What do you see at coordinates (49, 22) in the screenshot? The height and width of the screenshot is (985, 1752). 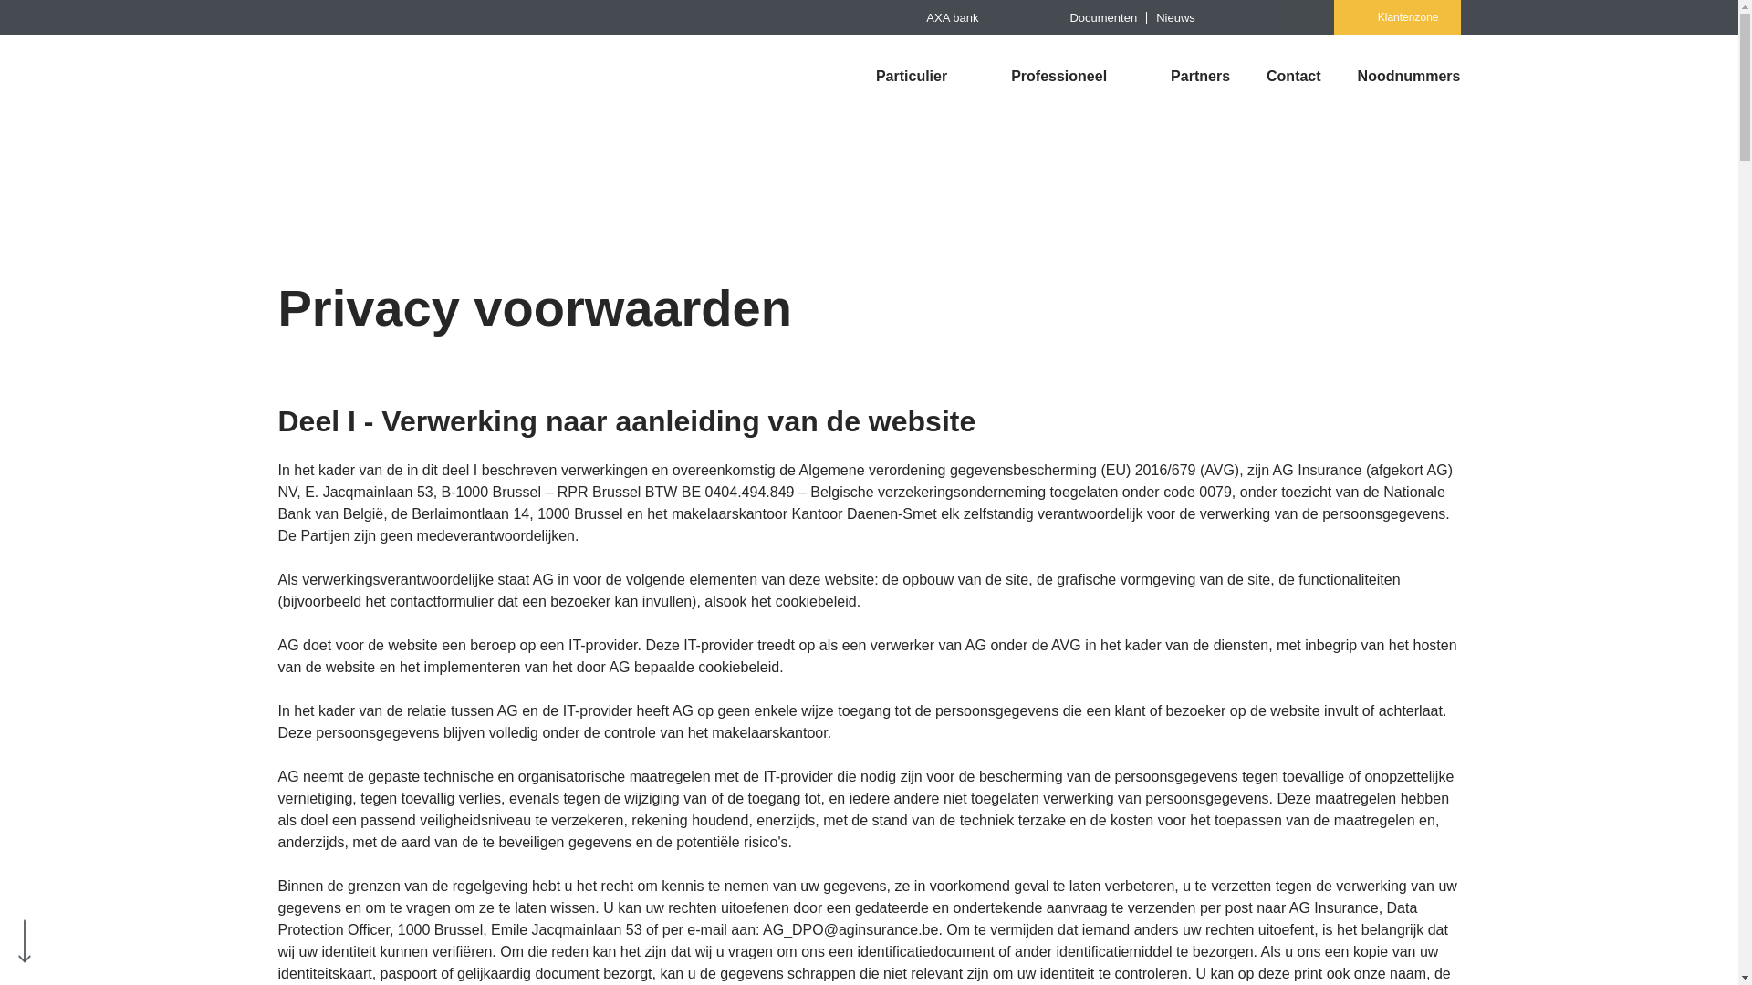 I see `Zoeken` at bounding box center [49, 22].